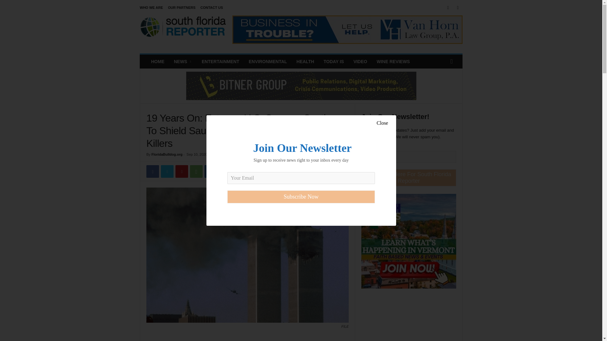 This screenshot has height=341, width=607. Describe the element at coordinates (196, 171) in the screenshot. I see `WhatsApp` at that location.